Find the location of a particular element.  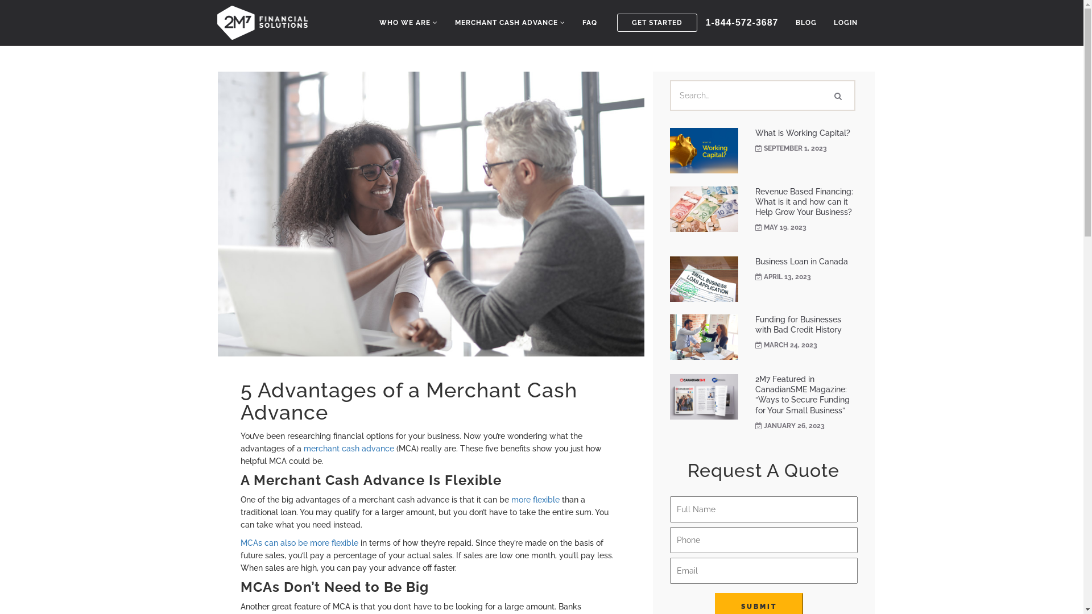

What is Working Capital? is located at coordinates (803, 133).